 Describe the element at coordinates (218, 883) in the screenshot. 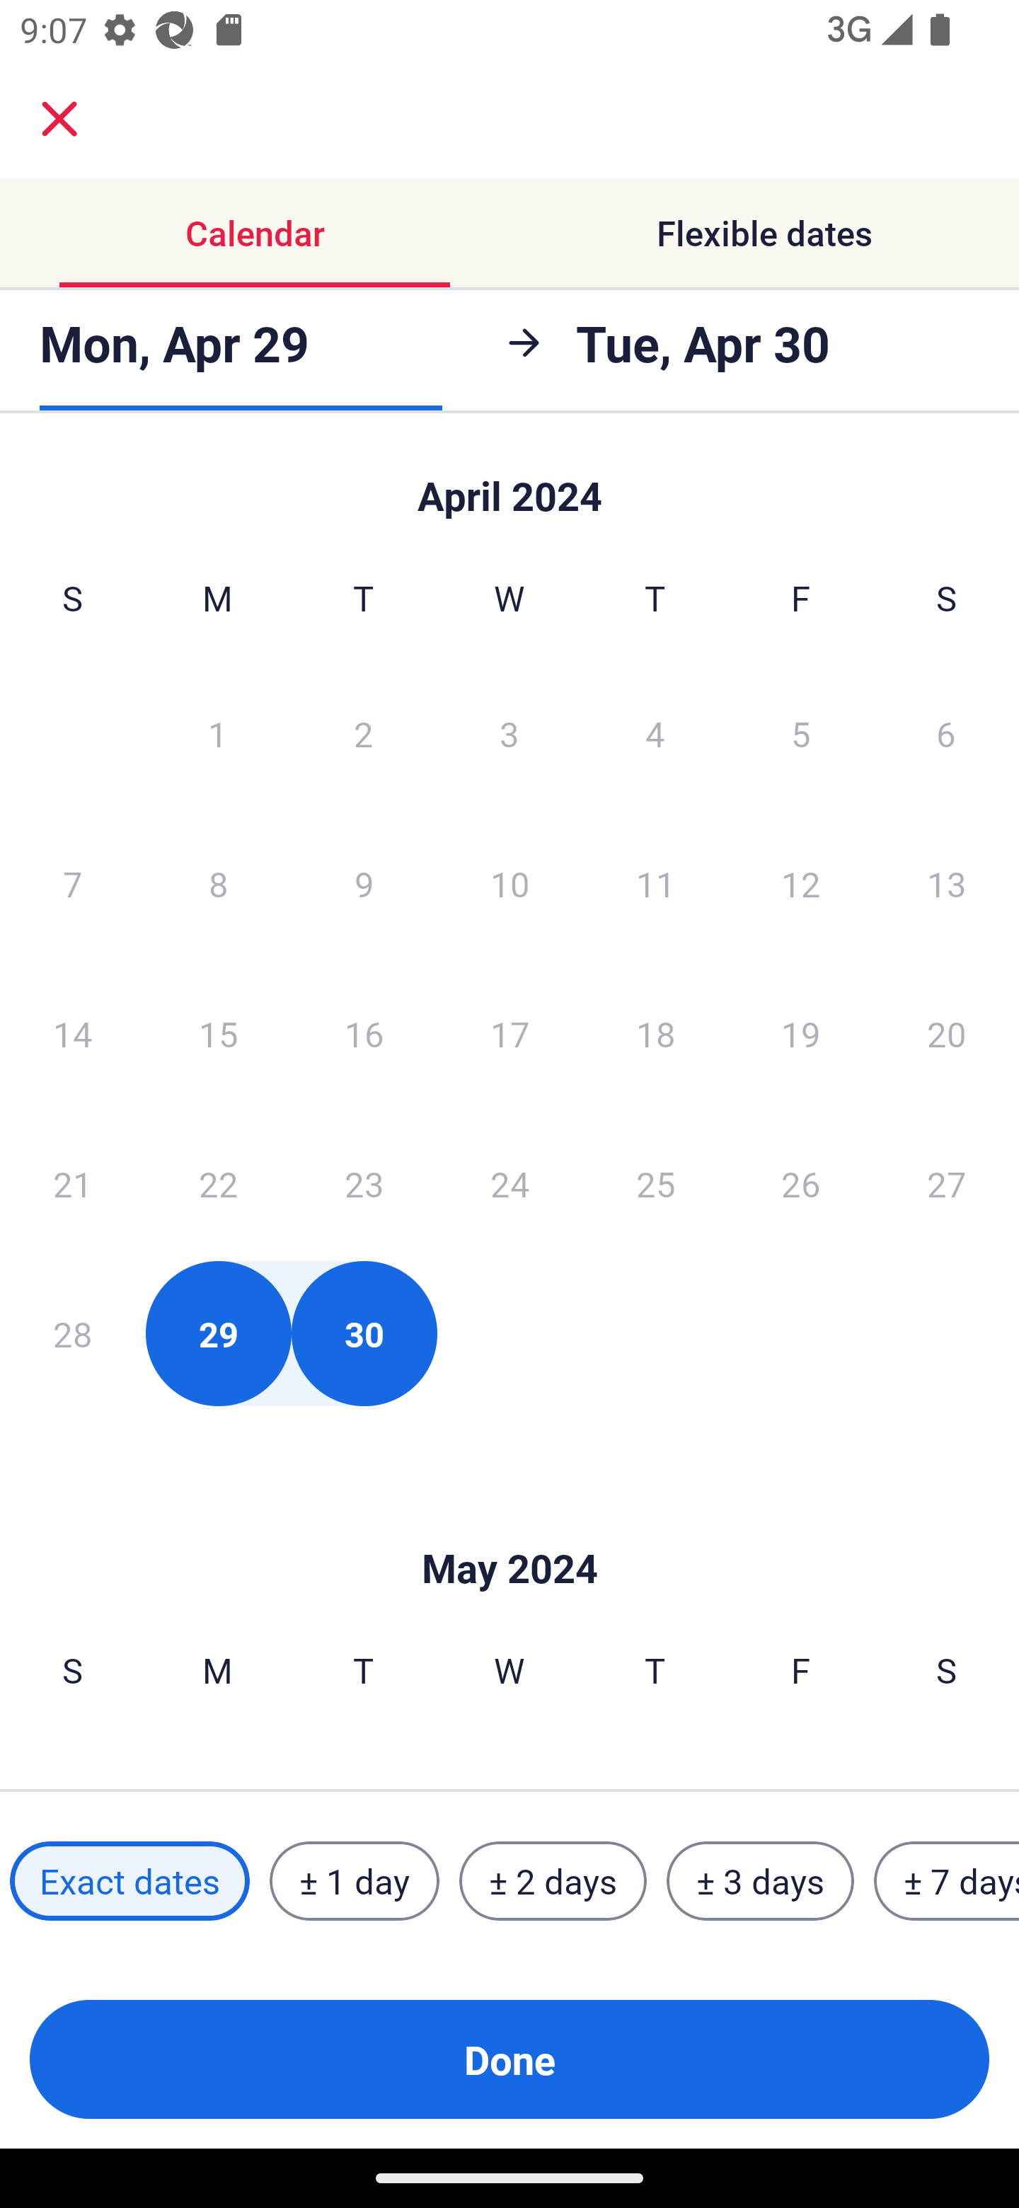

I see `8 Monday, April 8, 2024` at that location.